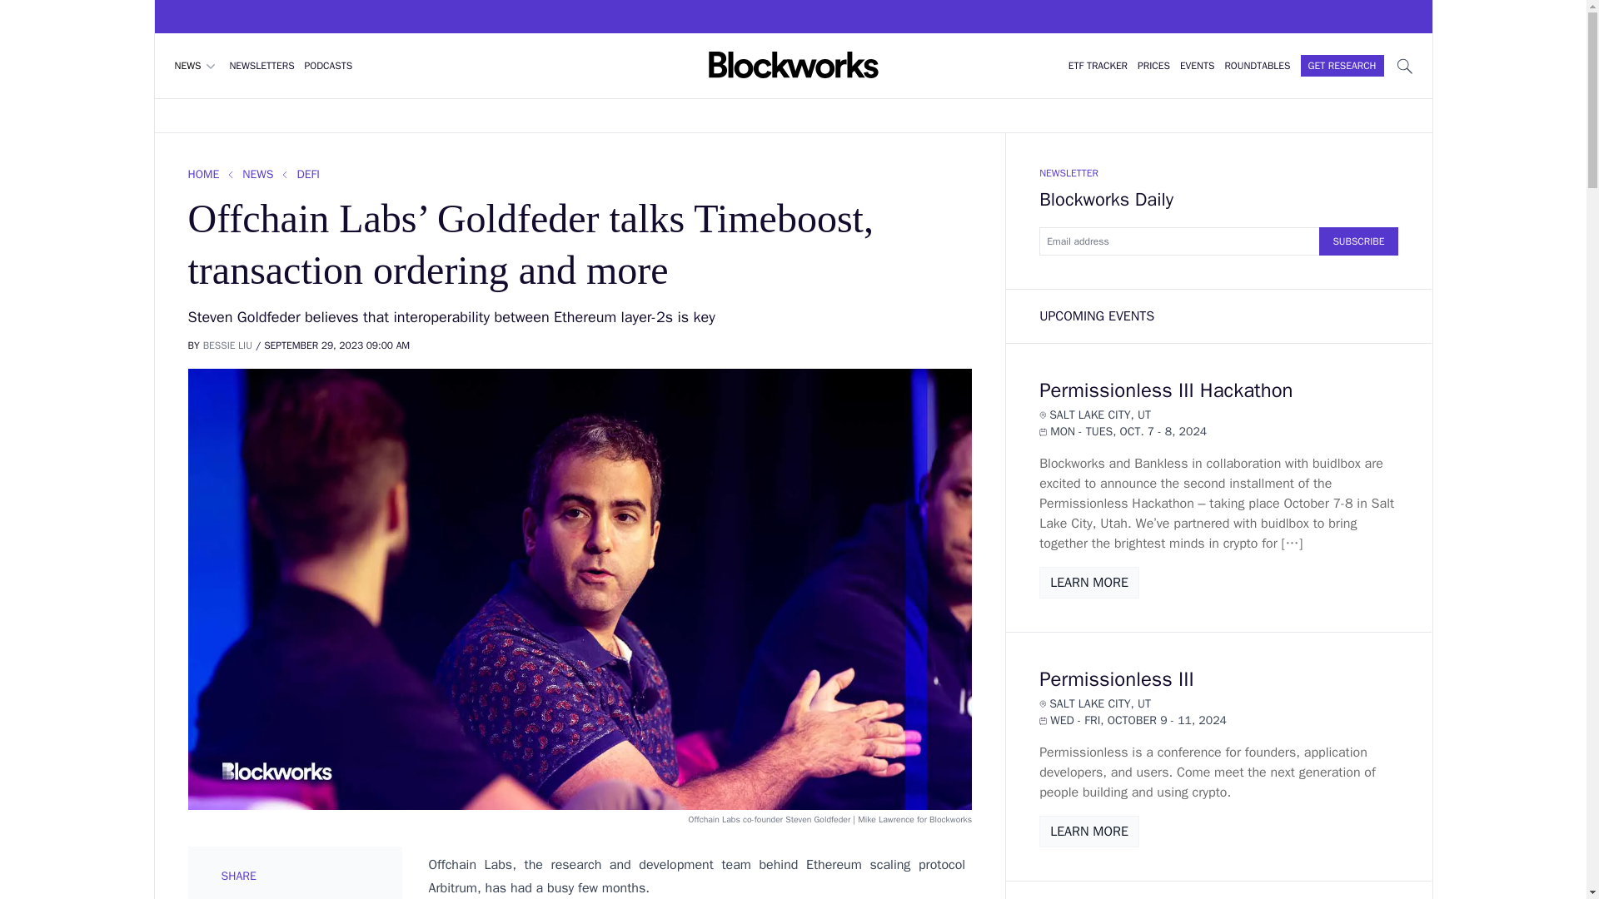  What do you see at coordinates (1358, 241) in the screenshot?
I see `SUBSCRIBE` at bounding box center [1358, 241].